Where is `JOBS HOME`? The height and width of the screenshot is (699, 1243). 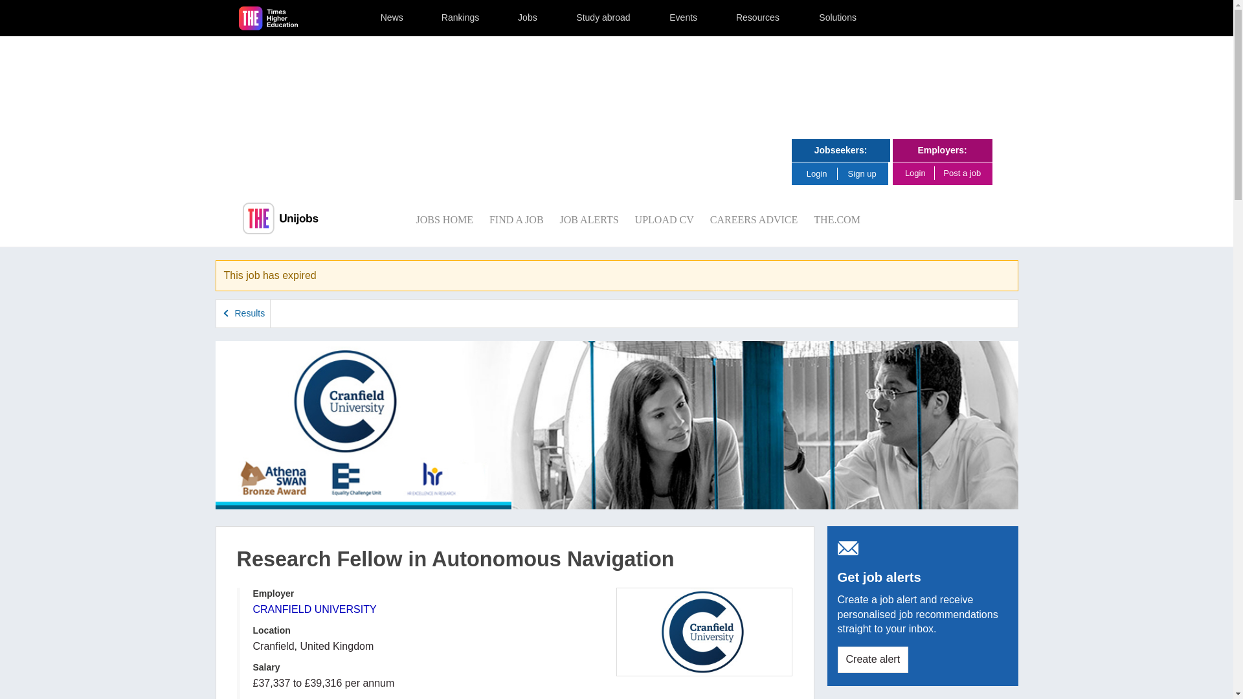
JOBS HOME is located at coordinates (443, 219).